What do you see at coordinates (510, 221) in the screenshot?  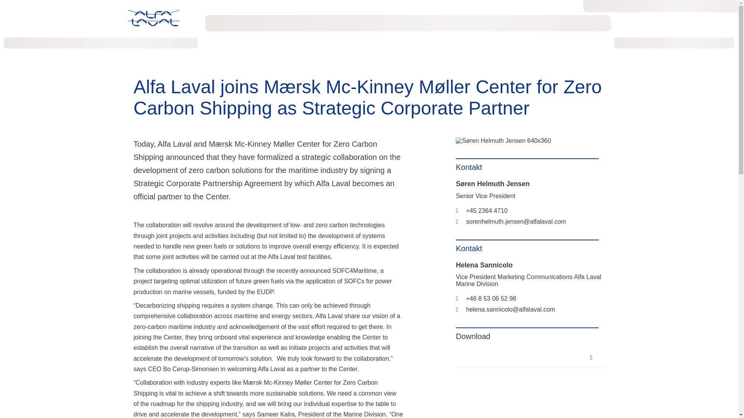 I see `Email` at bounding box center [510, 221].